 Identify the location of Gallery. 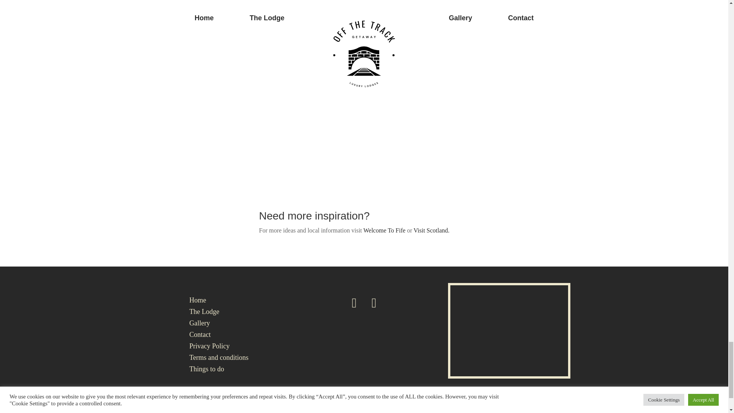
(200, 324).